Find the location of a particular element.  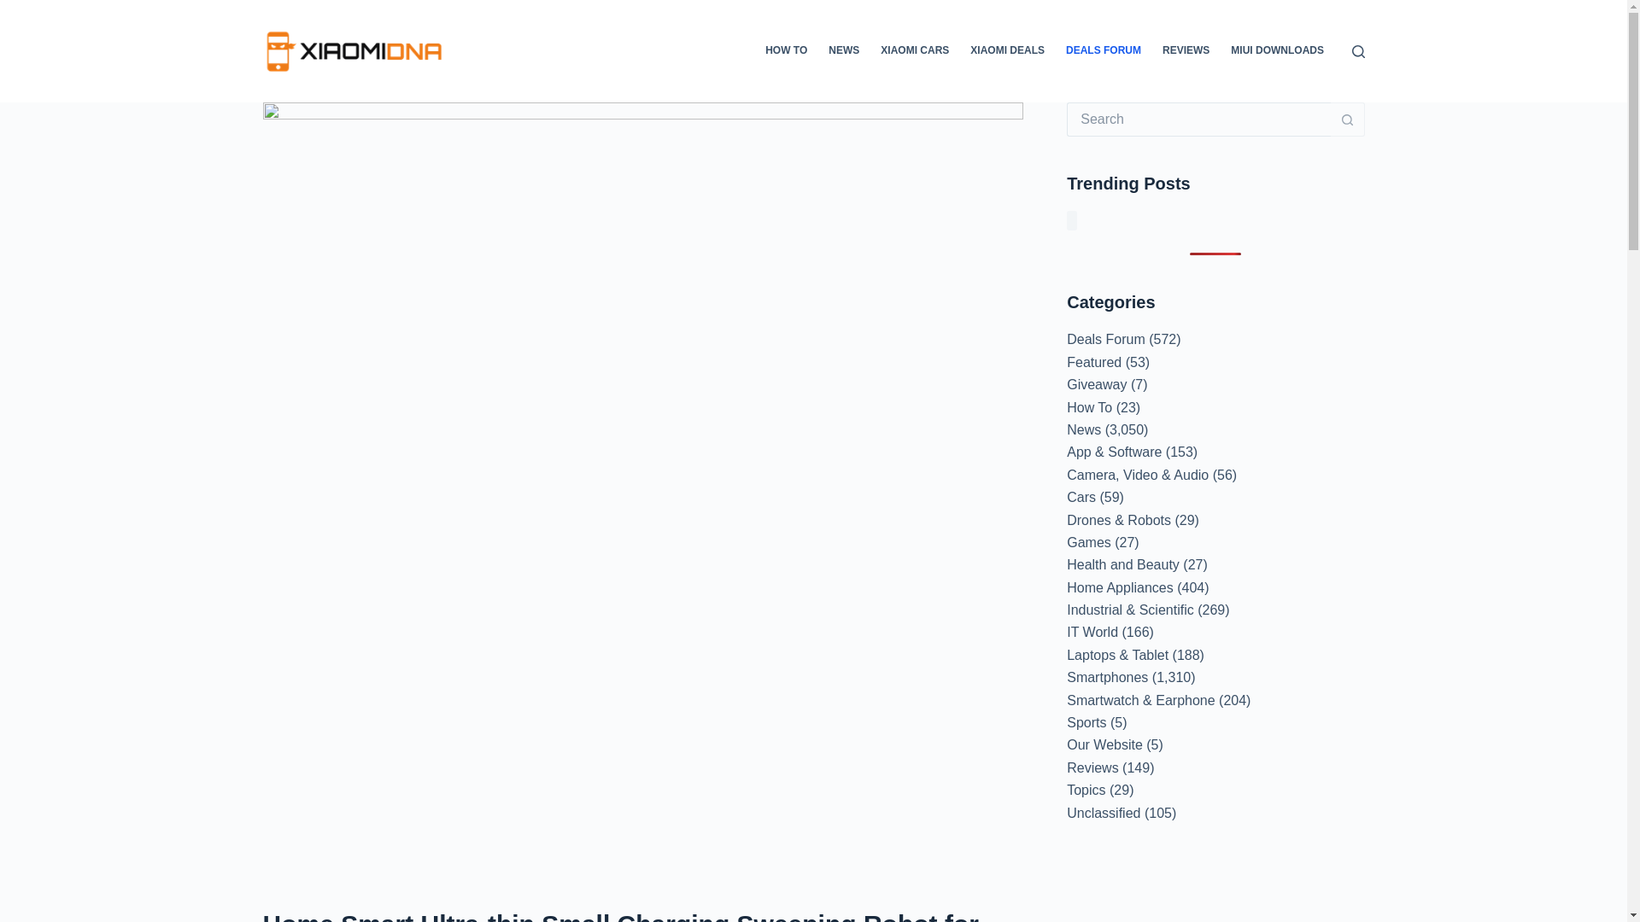

Search for... is located at coordinates (1198, 119).